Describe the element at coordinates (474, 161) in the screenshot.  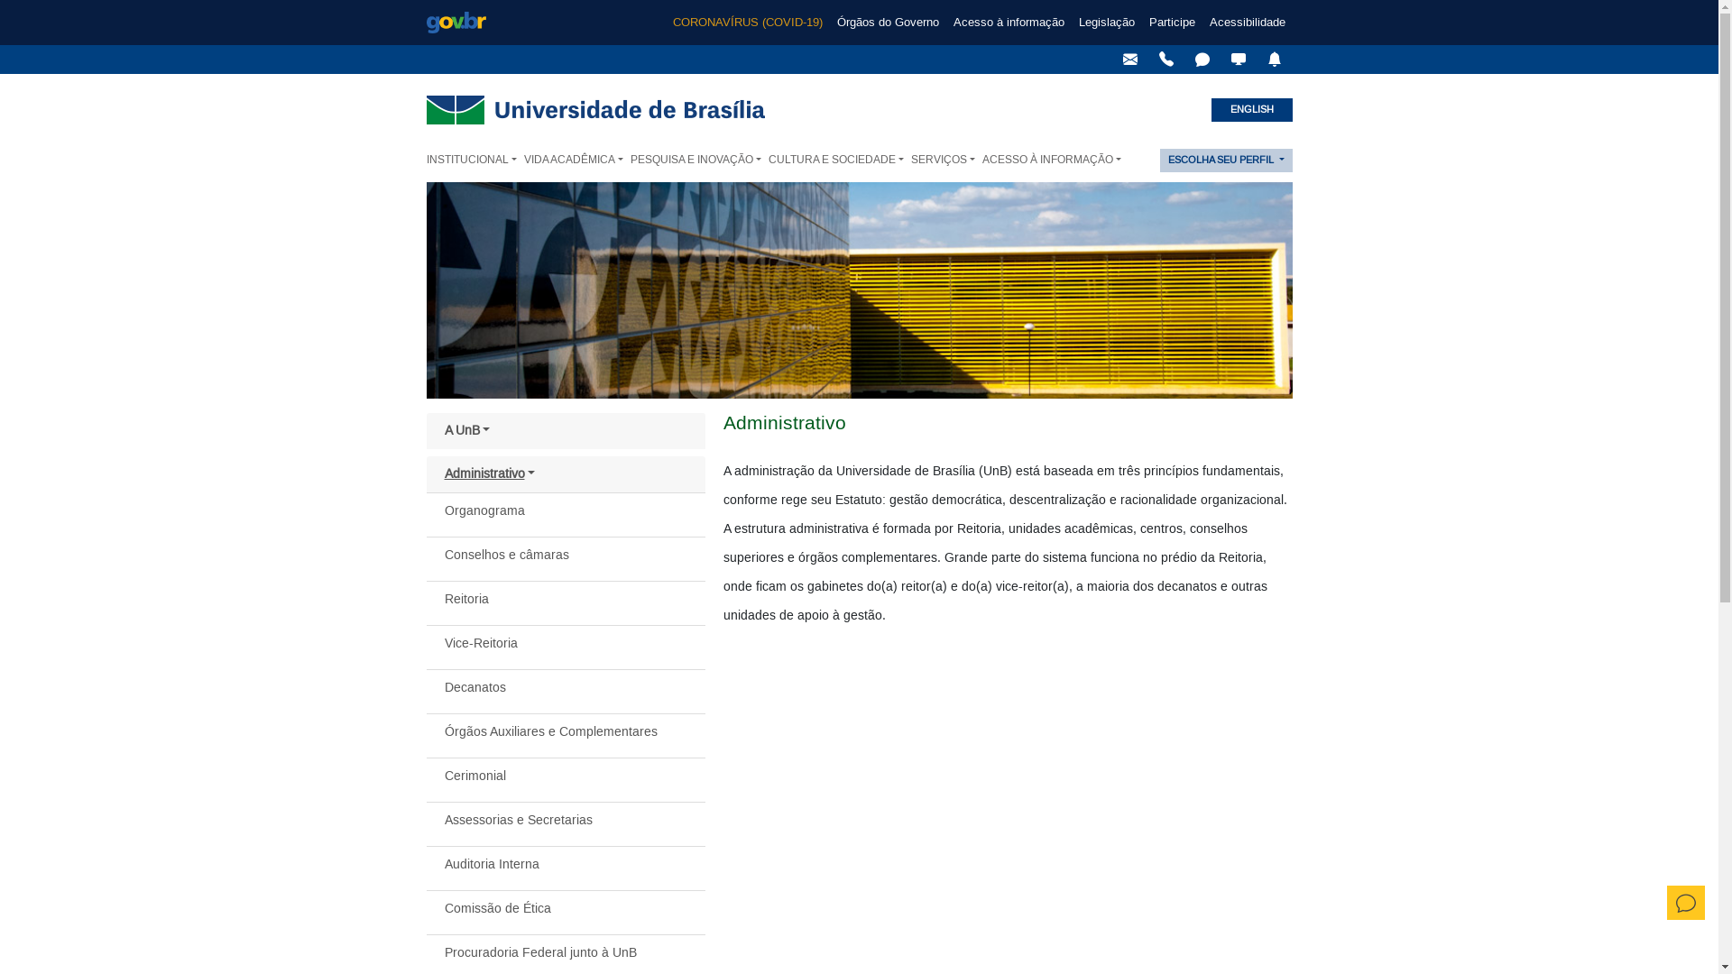
I see `INSTITUCIONAL` at that location.